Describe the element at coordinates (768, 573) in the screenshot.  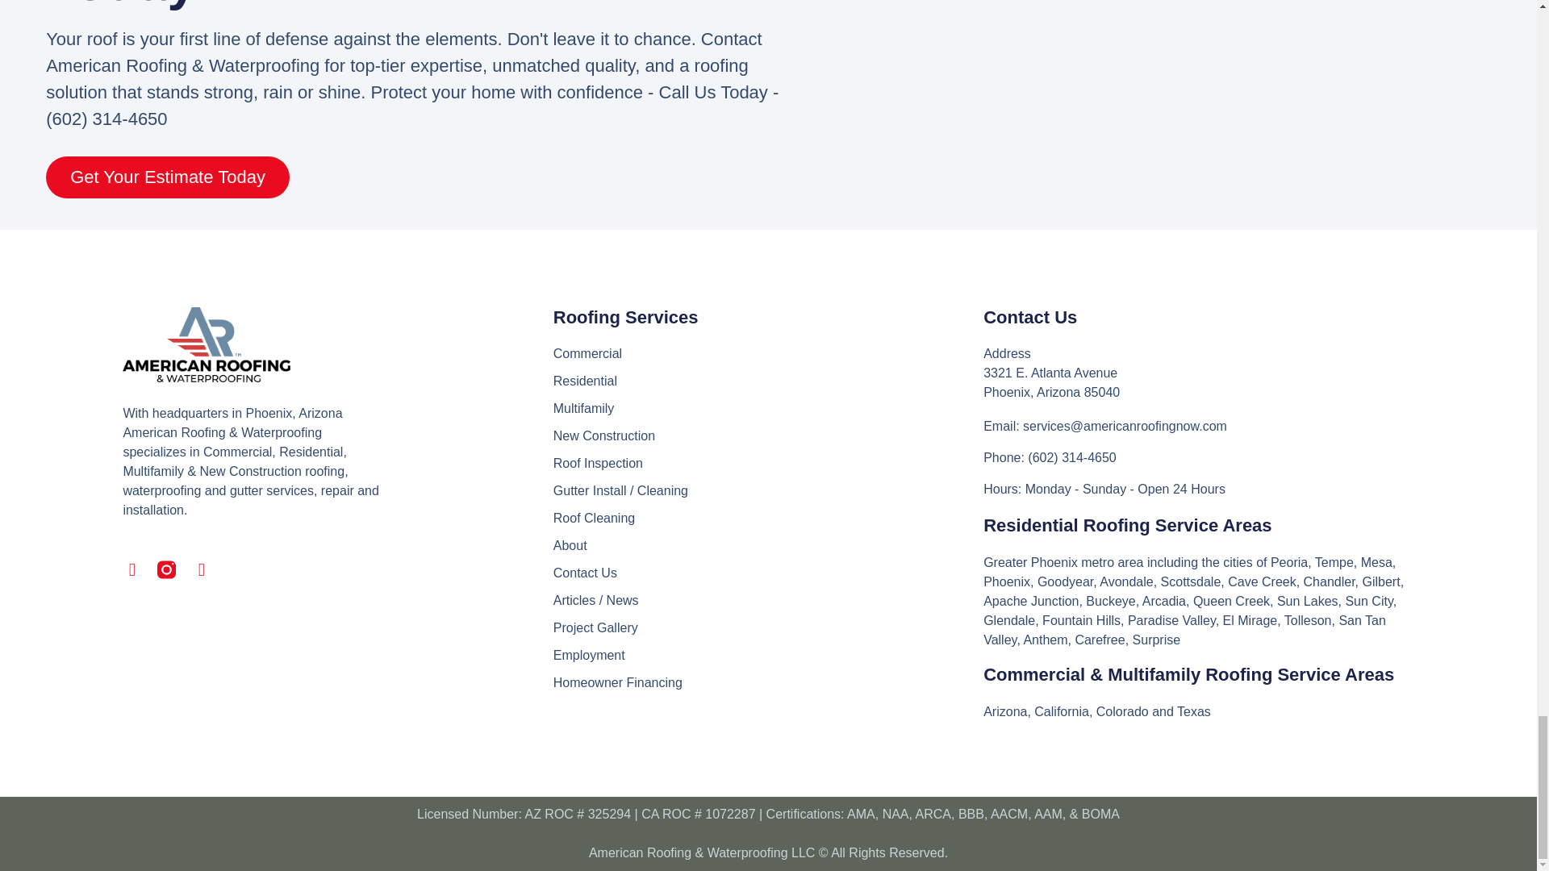
I see `Contact Us` at that location.